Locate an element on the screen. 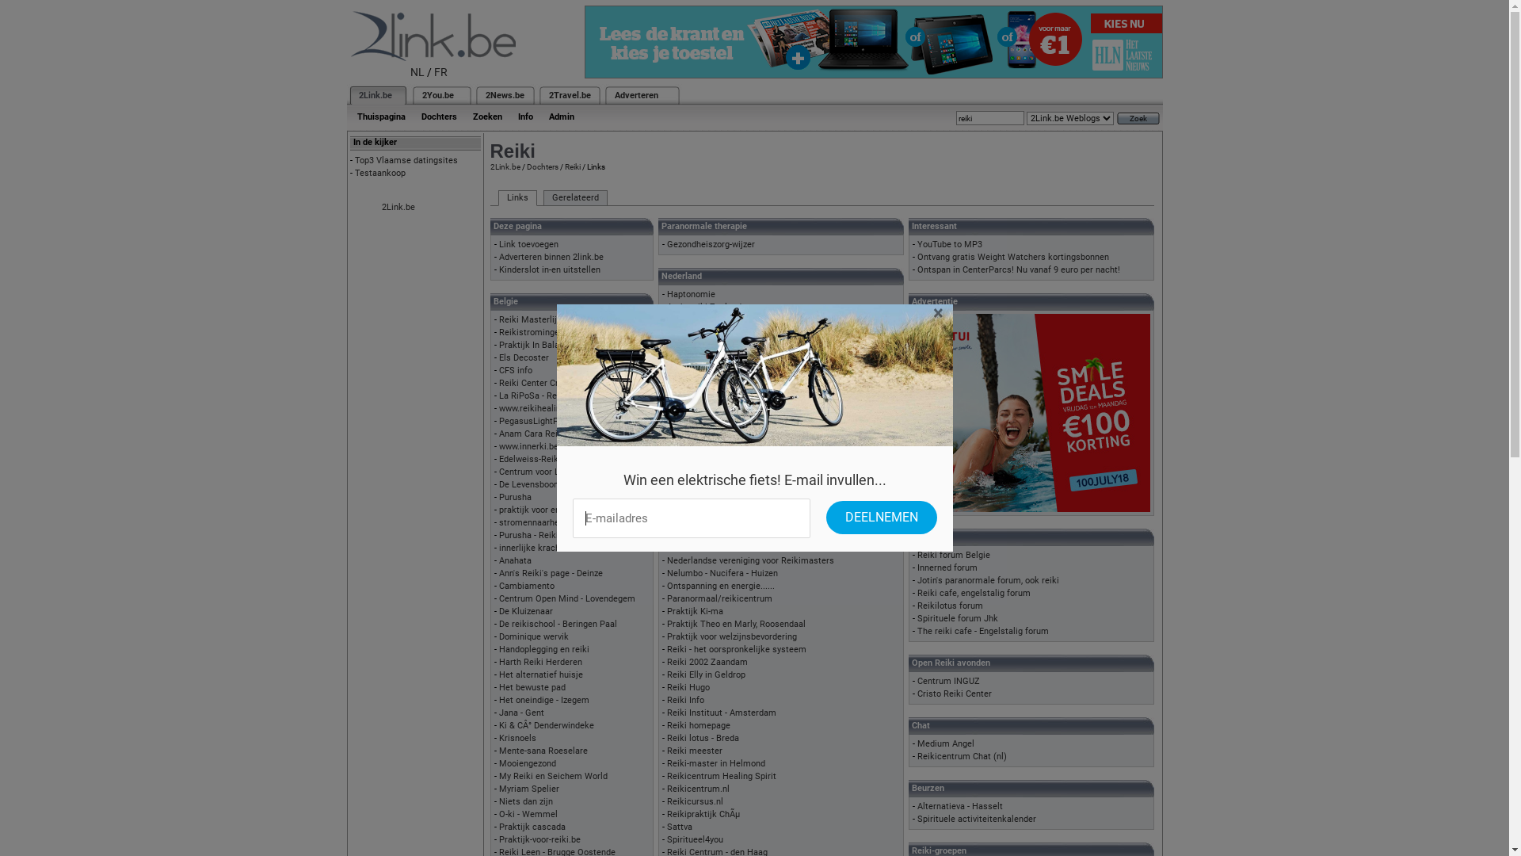  Ambareiki Zeeland is located at coordinates (704, 308).